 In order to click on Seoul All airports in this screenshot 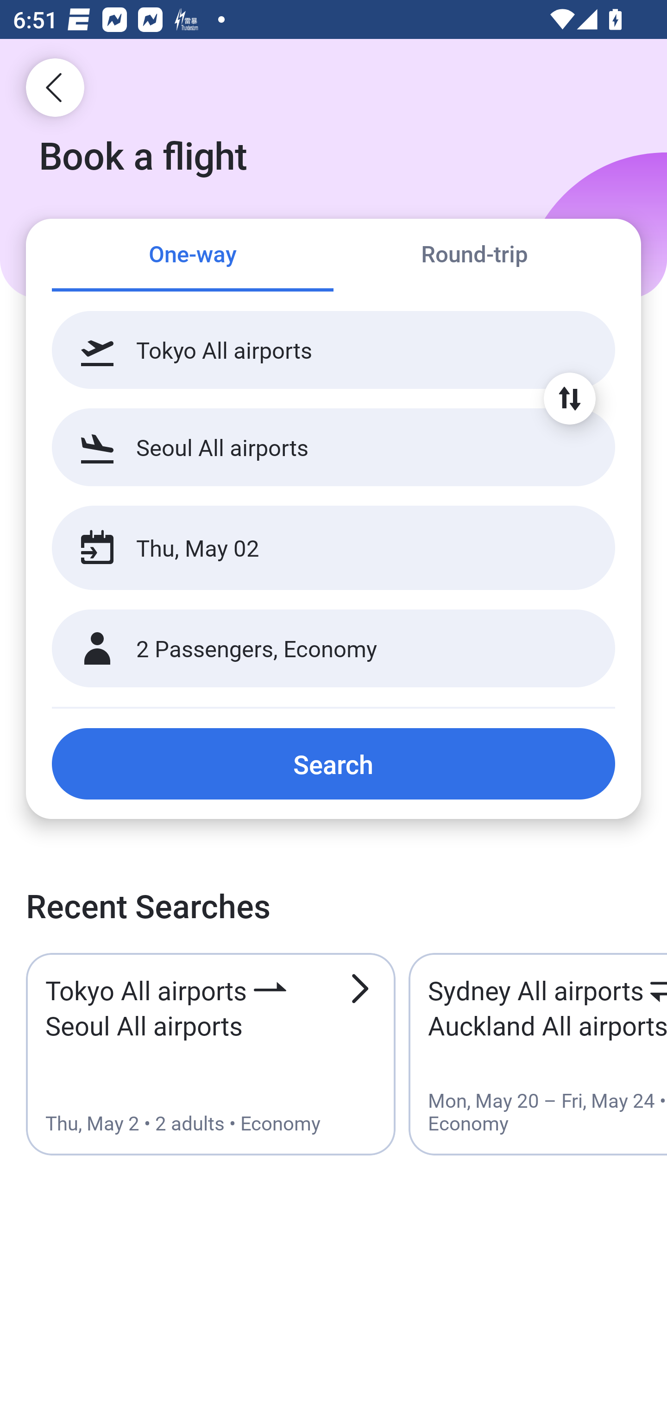, I will do `click(333, 447)`.